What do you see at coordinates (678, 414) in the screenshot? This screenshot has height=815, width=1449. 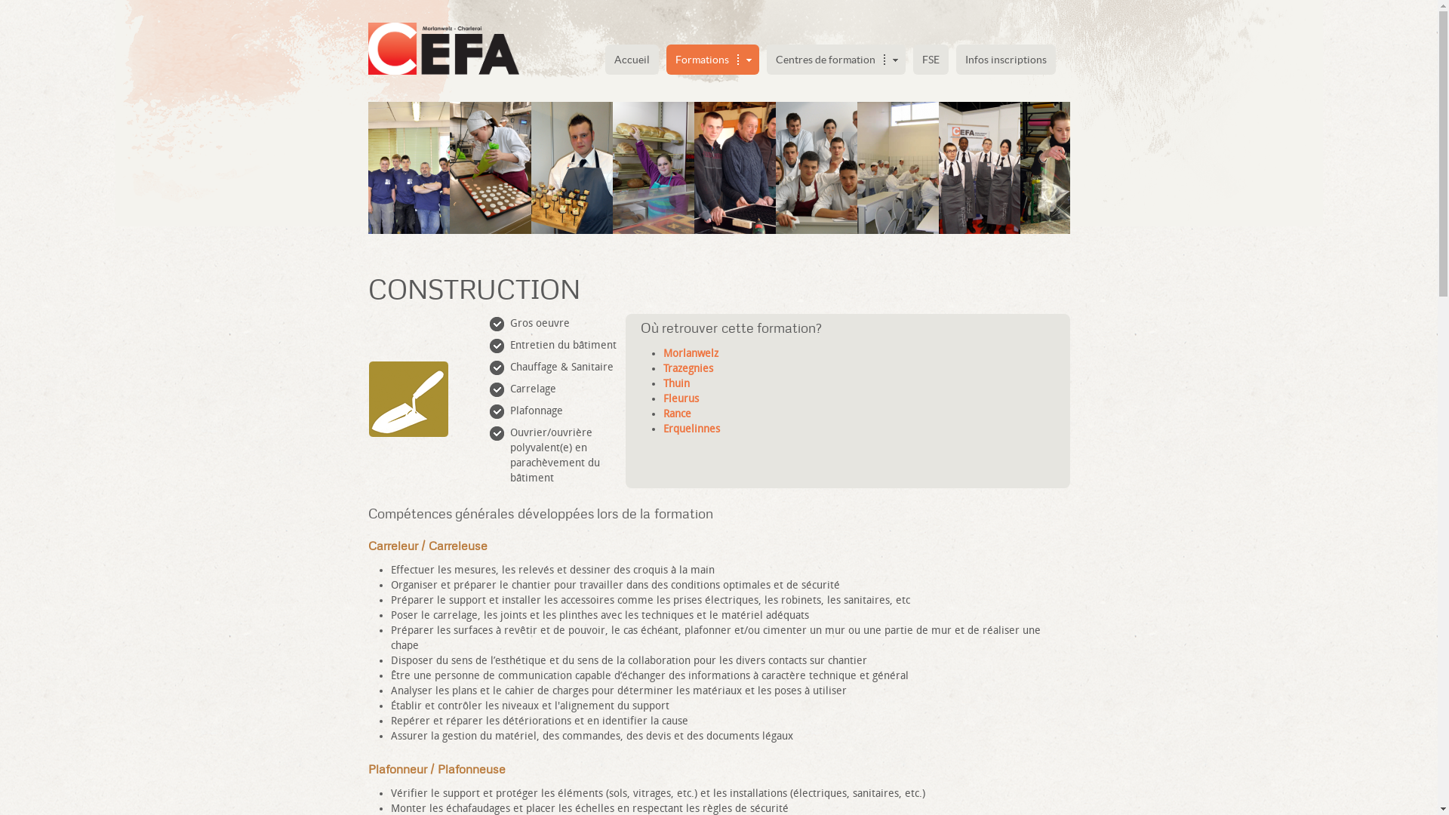 I see `Rance` at bounding box center [678, 414].